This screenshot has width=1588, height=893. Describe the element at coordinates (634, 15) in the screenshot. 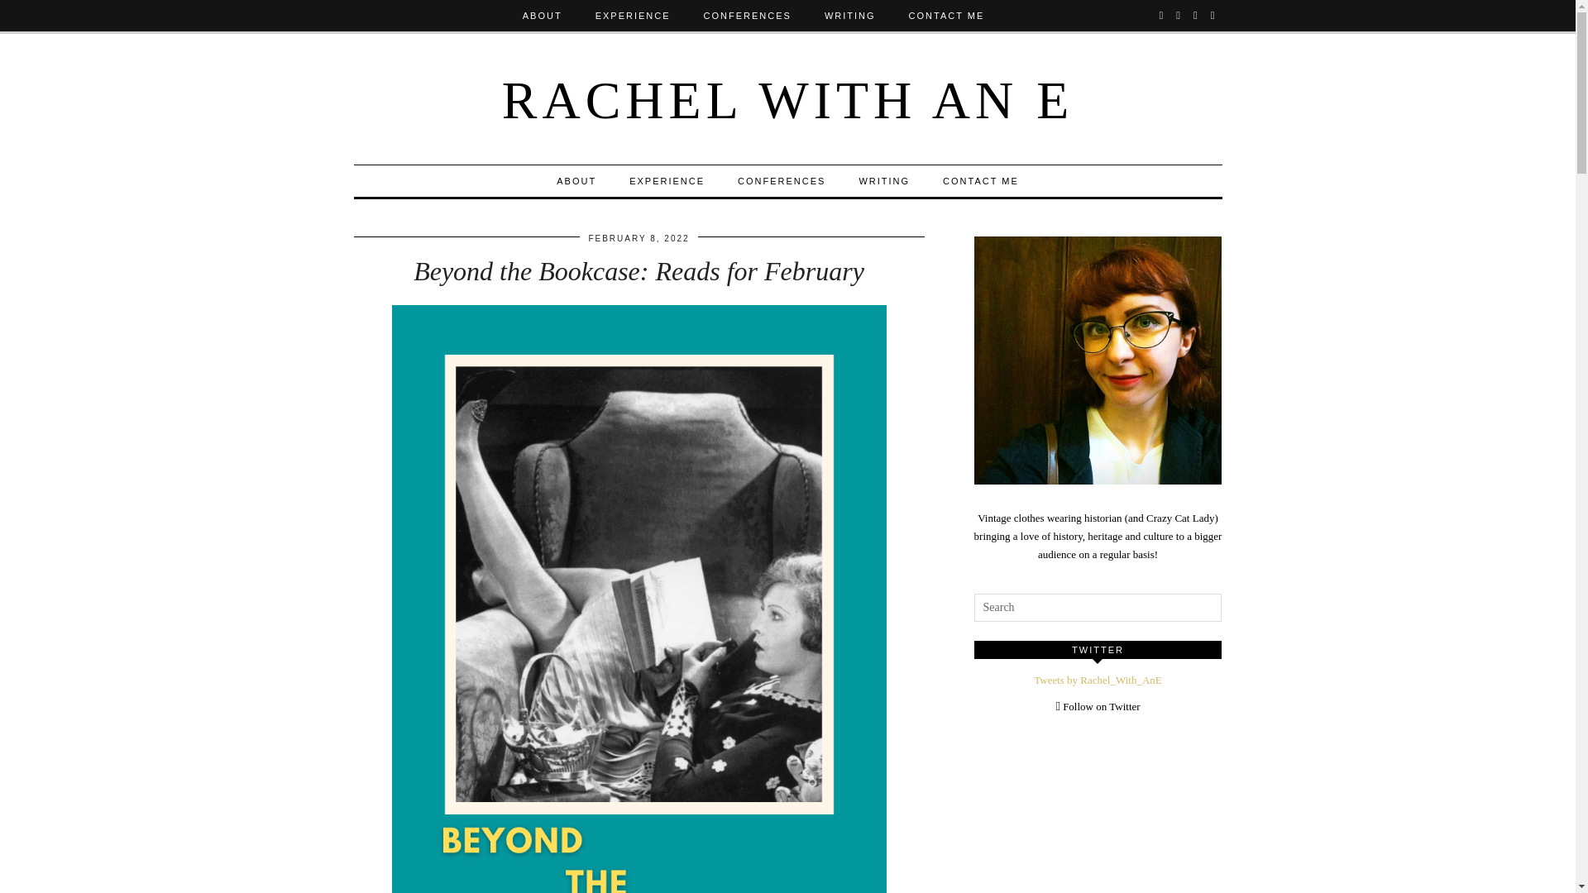

I see `EXPERIENCE` at that location.